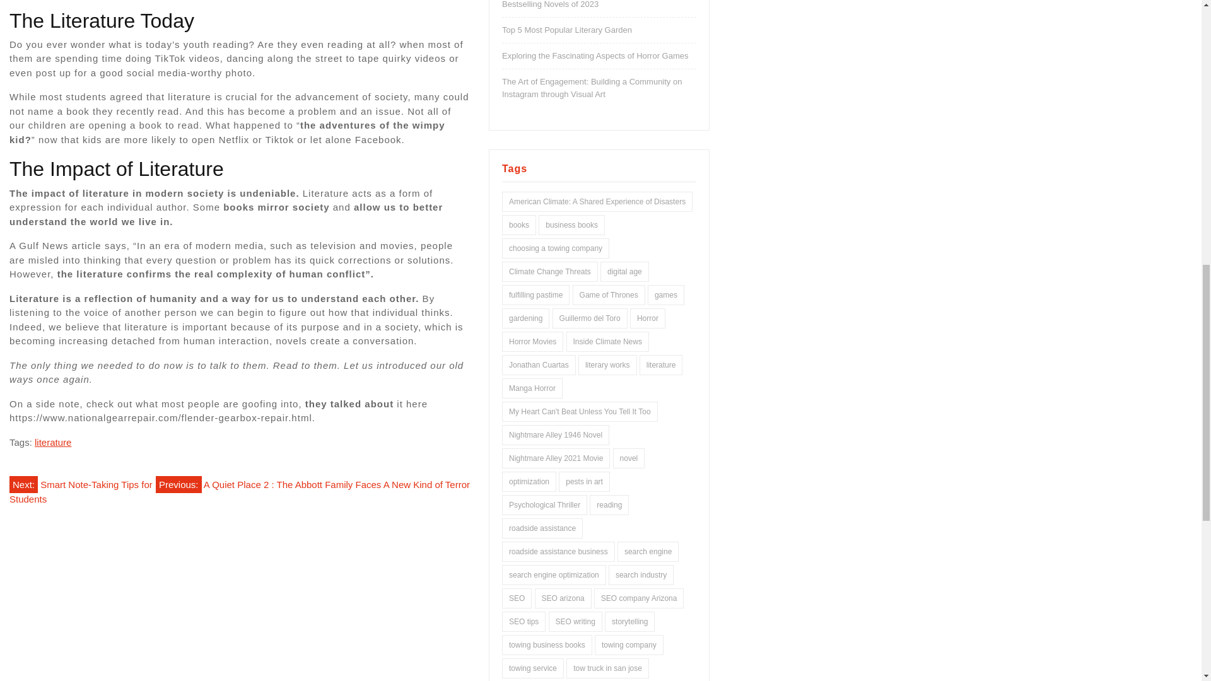 This screenshot has height=681, width=1211. I want to click on Next: Smart Note-Taking Tips for Students, so click(81, 490).